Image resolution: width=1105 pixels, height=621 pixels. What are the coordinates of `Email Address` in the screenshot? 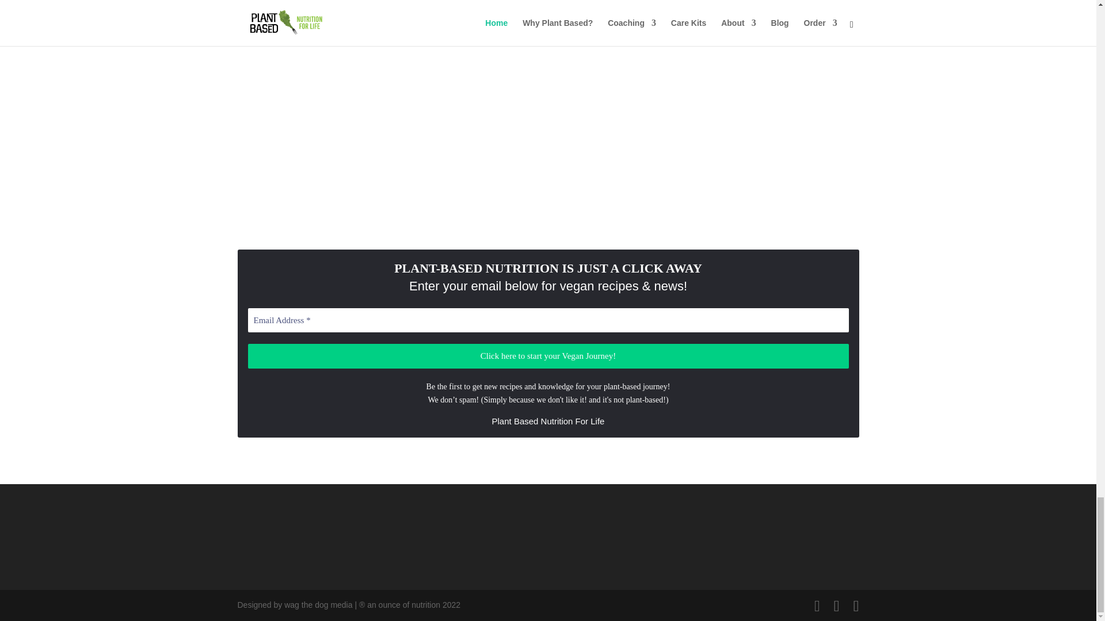 It's located at (548, 320).